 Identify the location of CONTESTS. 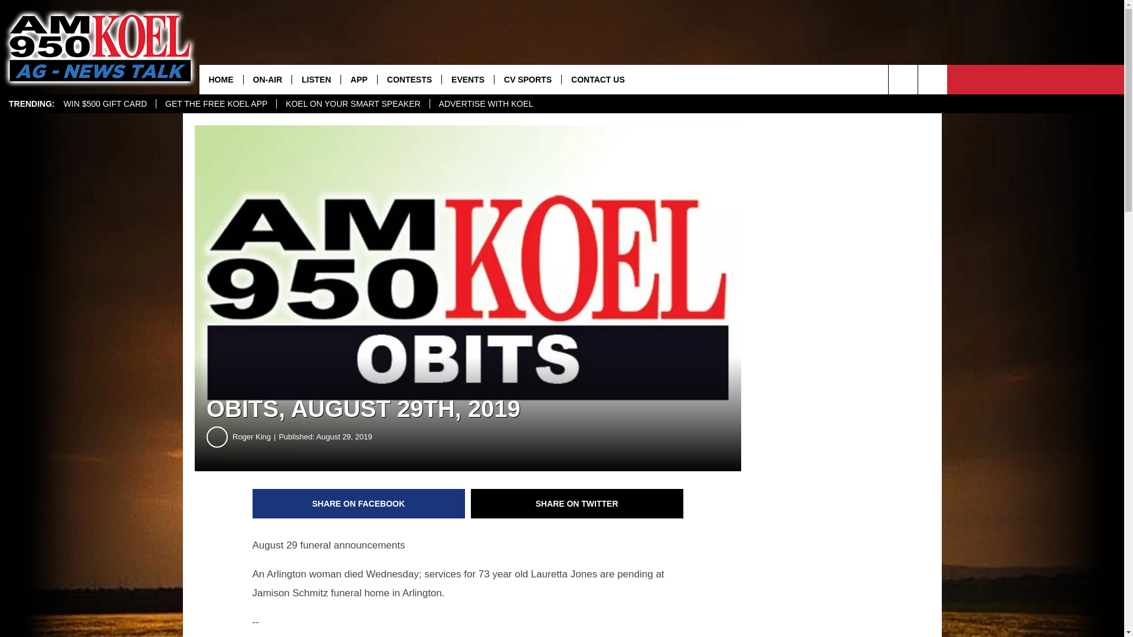
(410, 79).